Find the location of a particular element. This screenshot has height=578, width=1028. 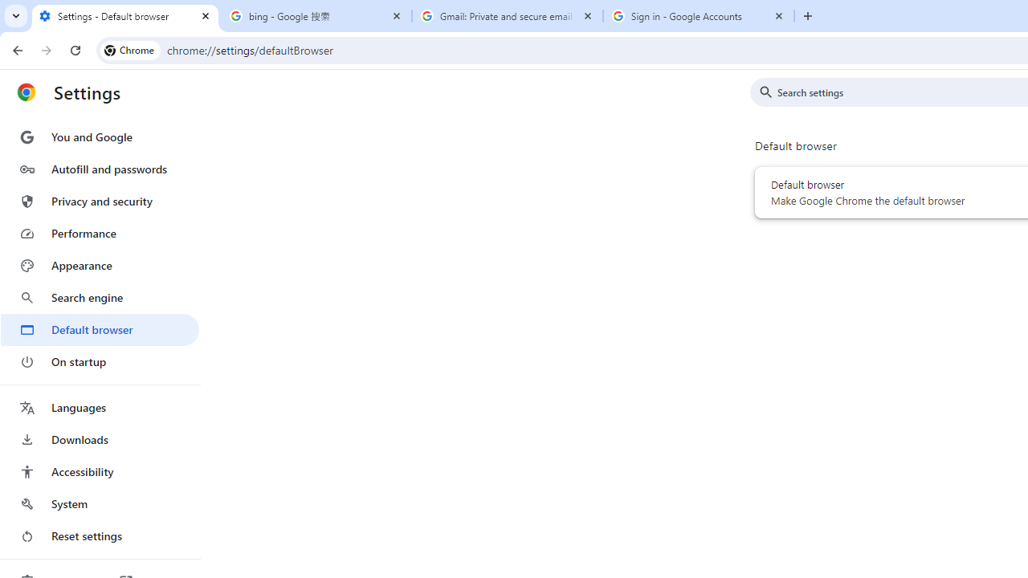

Settings - Default browser is located at coordinates (125, 16).